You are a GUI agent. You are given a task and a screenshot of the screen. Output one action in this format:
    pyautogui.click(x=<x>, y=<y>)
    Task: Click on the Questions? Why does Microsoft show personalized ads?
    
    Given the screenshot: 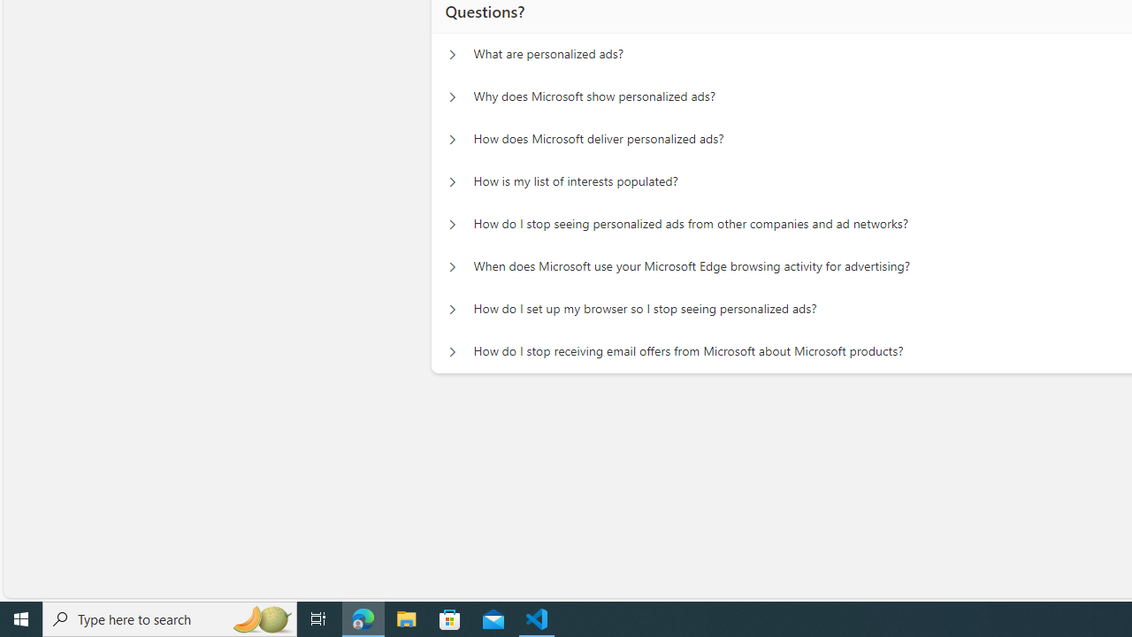 What is the action you would take?
    pyautogui.click(x=452, y=97)
    